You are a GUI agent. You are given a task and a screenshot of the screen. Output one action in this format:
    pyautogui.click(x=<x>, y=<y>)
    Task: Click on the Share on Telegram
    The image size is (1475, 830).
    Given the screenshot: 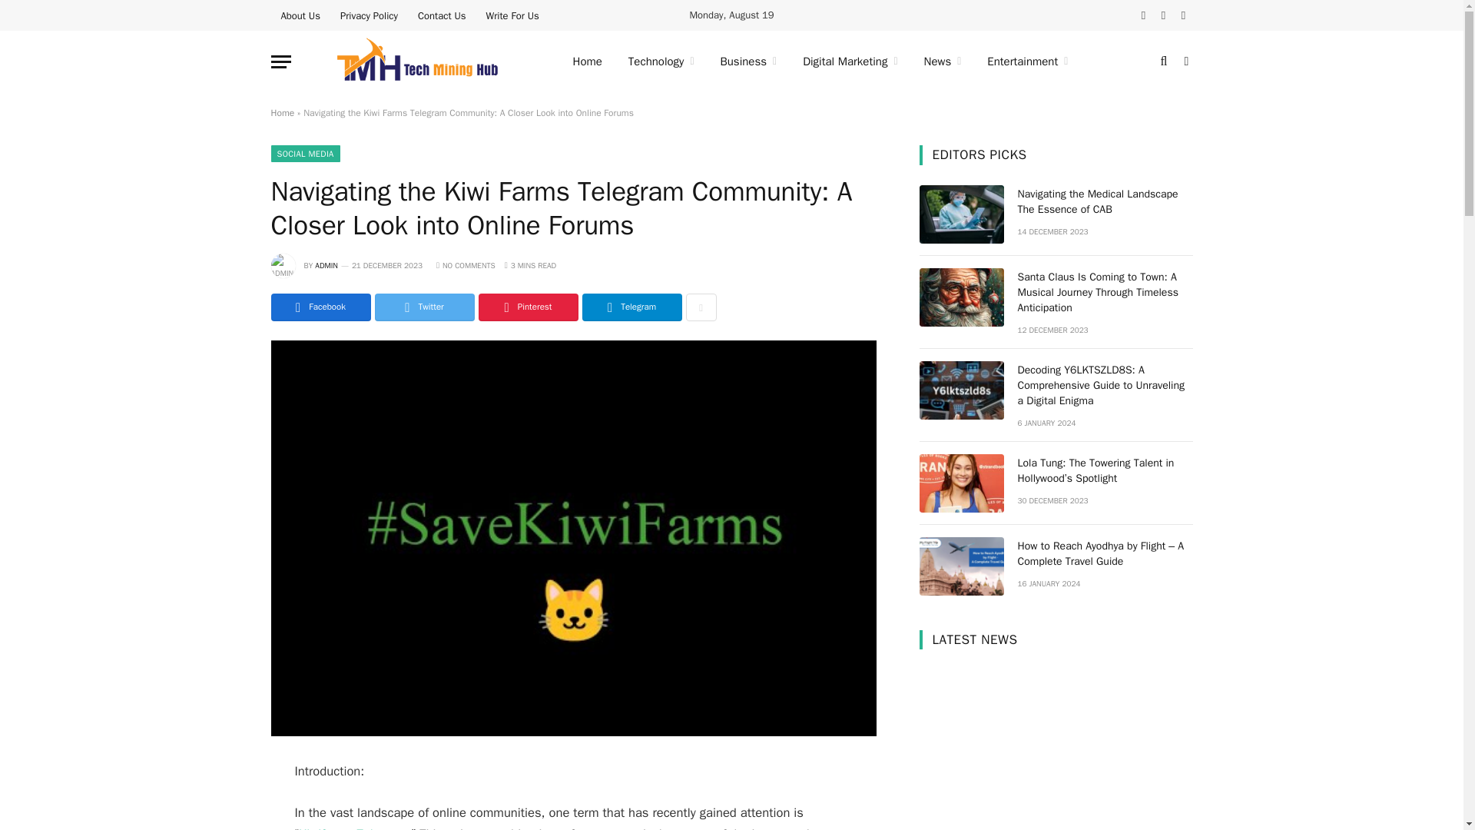 What is the action you would take?
    pyautogui.click(x=631, y=307)
    